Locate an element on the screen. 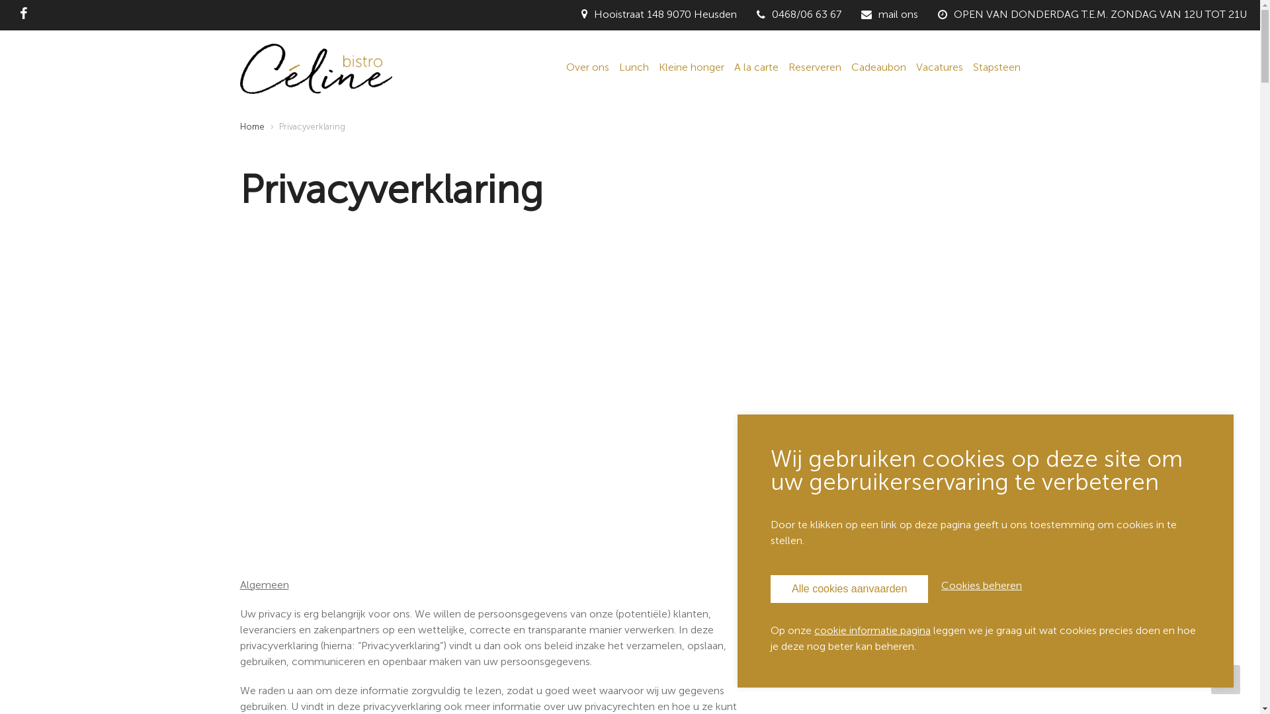  Home is located at coordinates (251, 127).